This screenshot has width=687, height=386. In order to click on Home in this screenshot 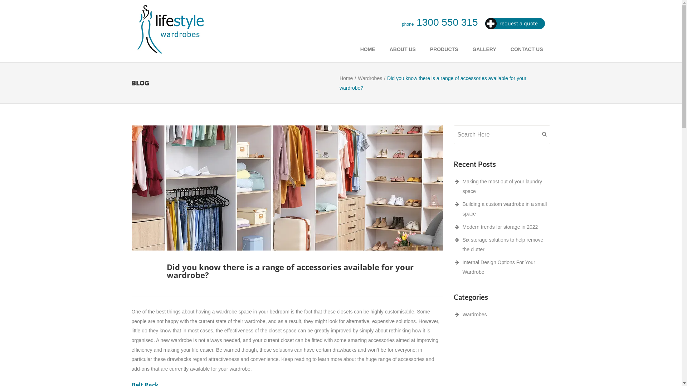, I will do `click(346, 78)`.